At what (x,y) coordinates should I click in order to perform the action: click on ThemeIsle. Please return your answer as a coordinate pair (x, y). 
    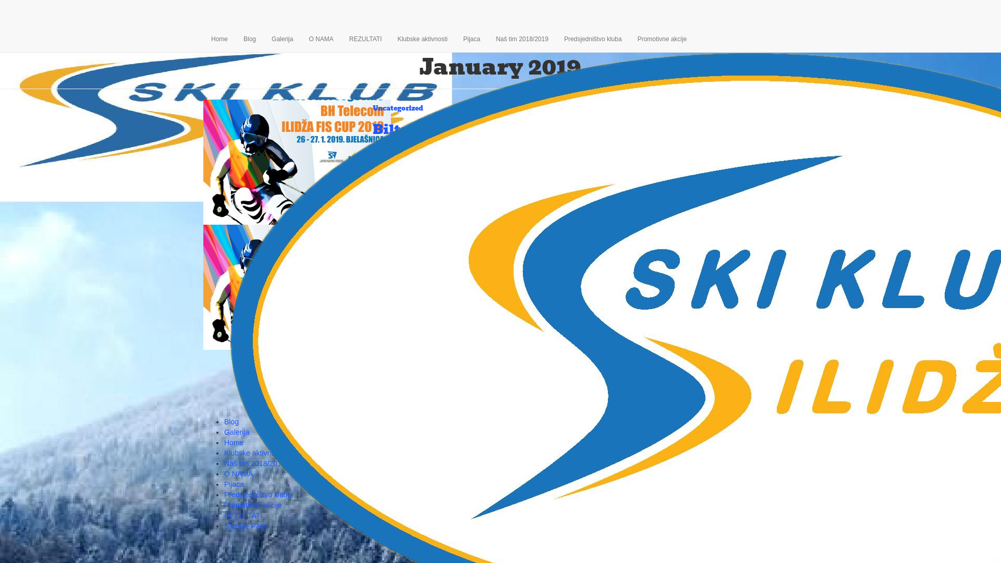
    Looking at the image, I should click on (781, 422).